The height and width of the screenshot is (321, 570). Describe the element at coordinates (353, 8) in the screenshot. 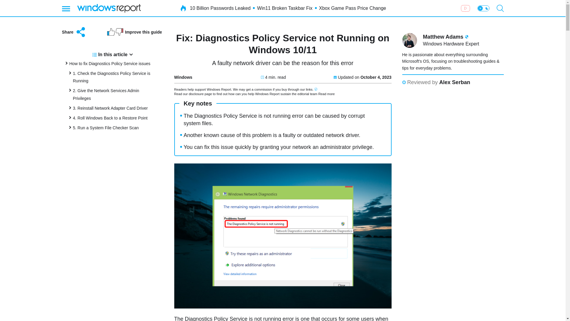

I see `Xbox Game Pass Price Change` at that location.